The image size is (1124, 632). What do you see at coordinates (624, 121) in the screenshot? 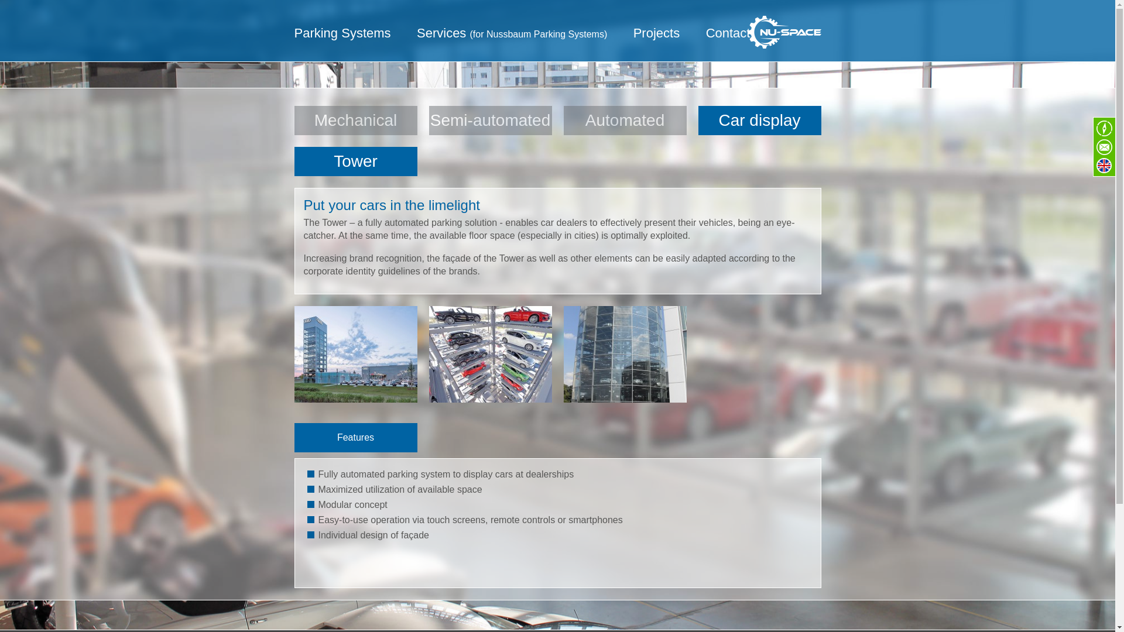
I see `Automated` at bounding box center [624, 121].